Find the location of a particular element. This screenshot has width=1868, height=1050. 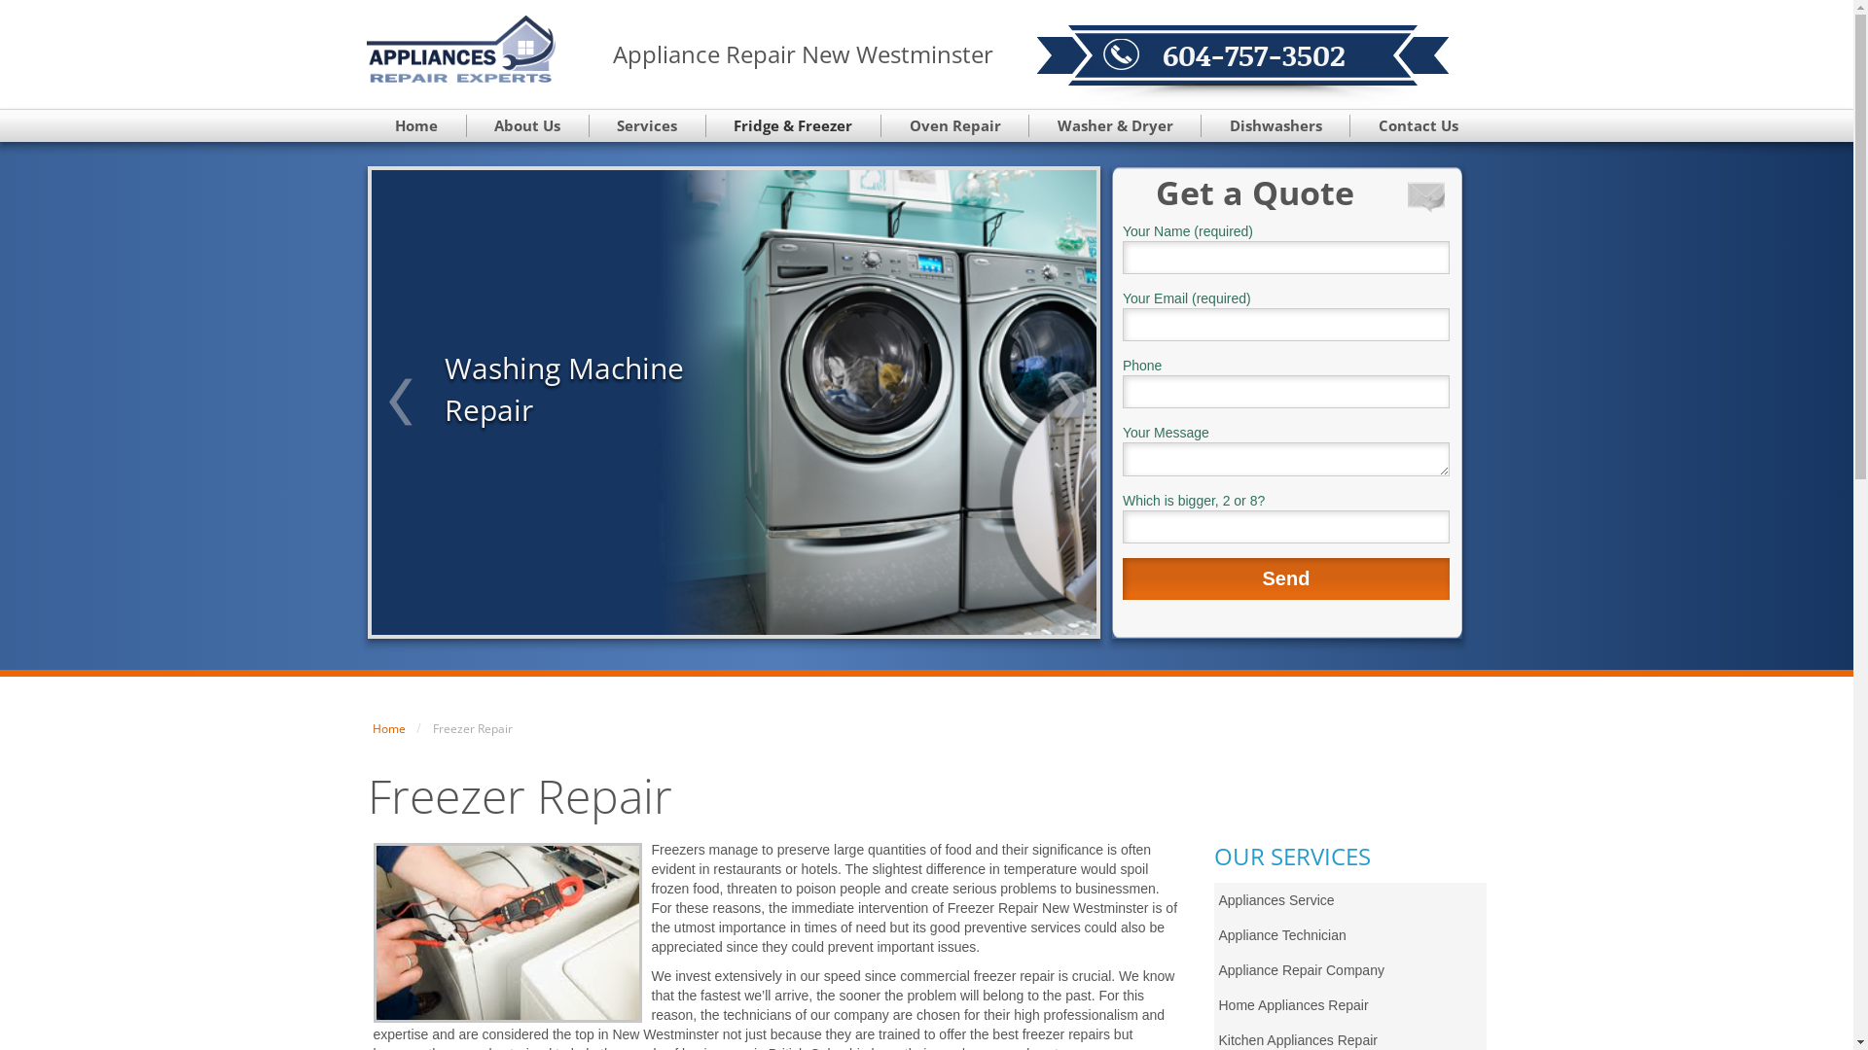

Home is located at coordinates (417, 126).